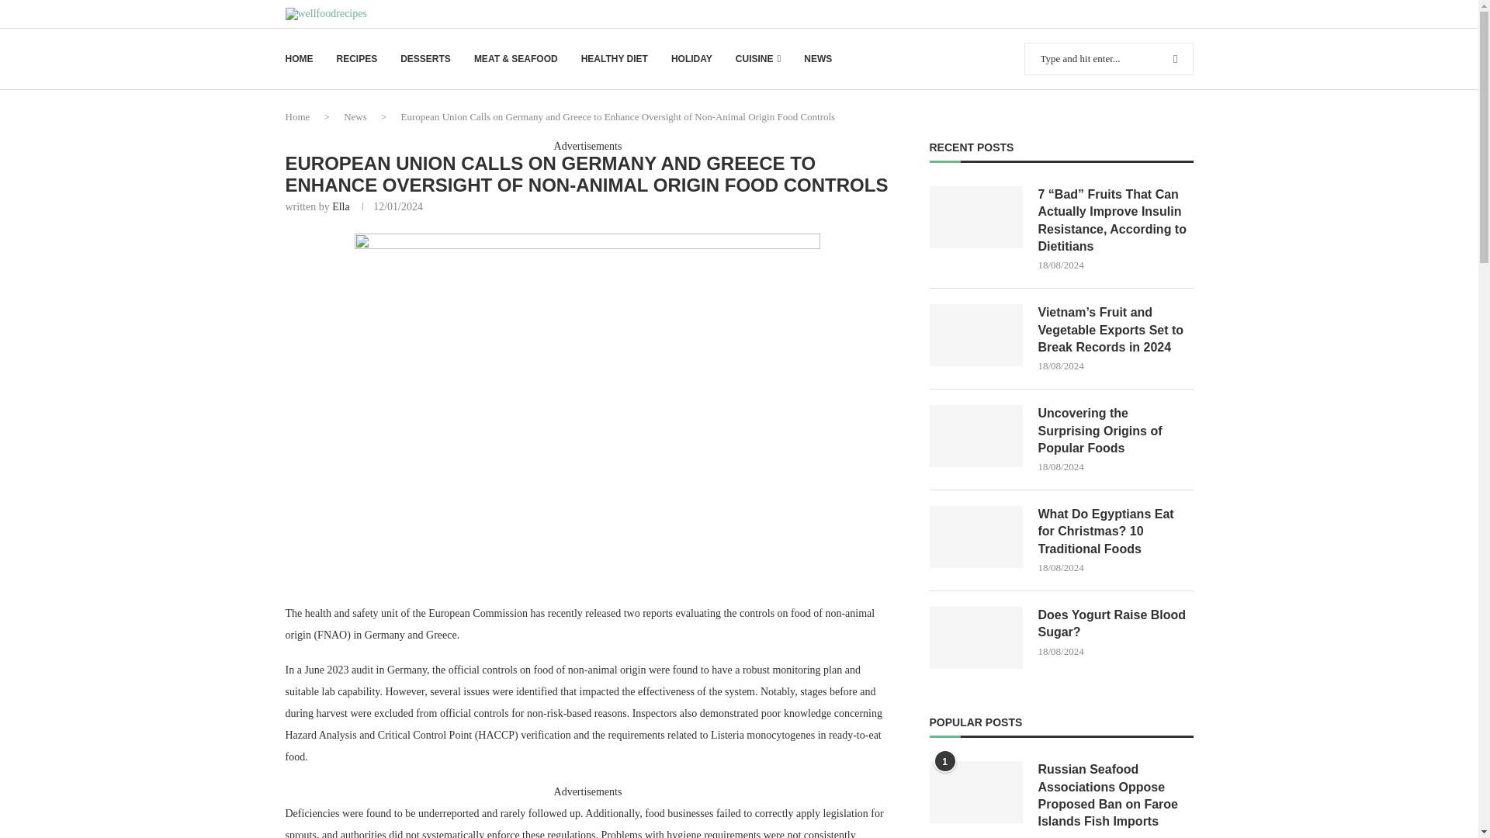 The height and width of the screenshot is (838, 1490). I want to click on HEALTHY DIET, so click(615, 59).